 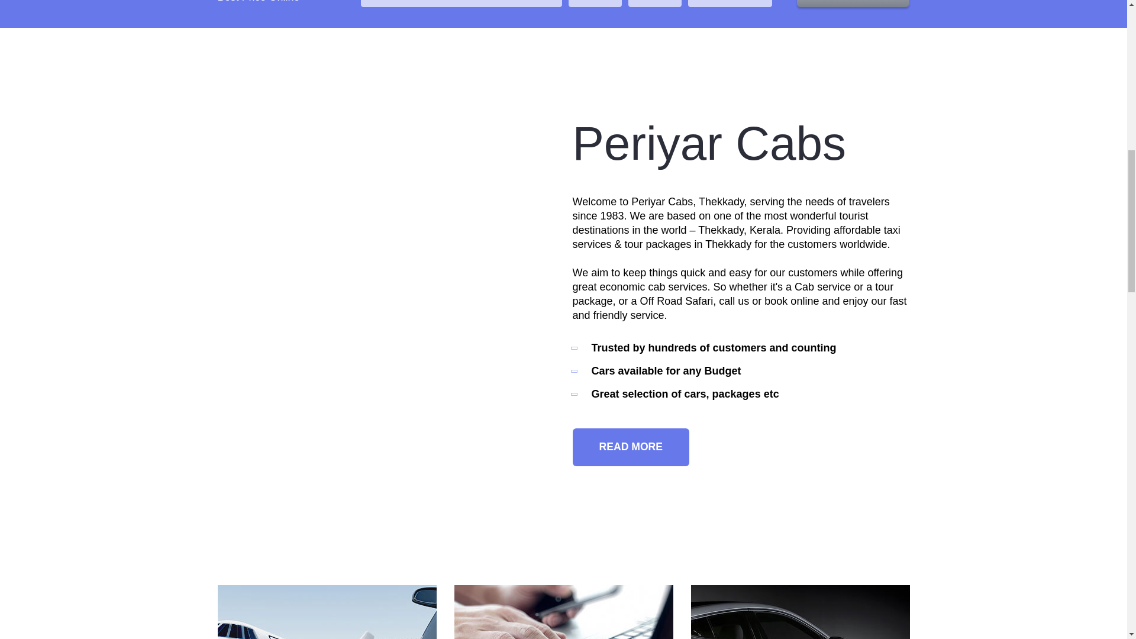 I want to click on BOOK NOW, so click(x=853, y=4).